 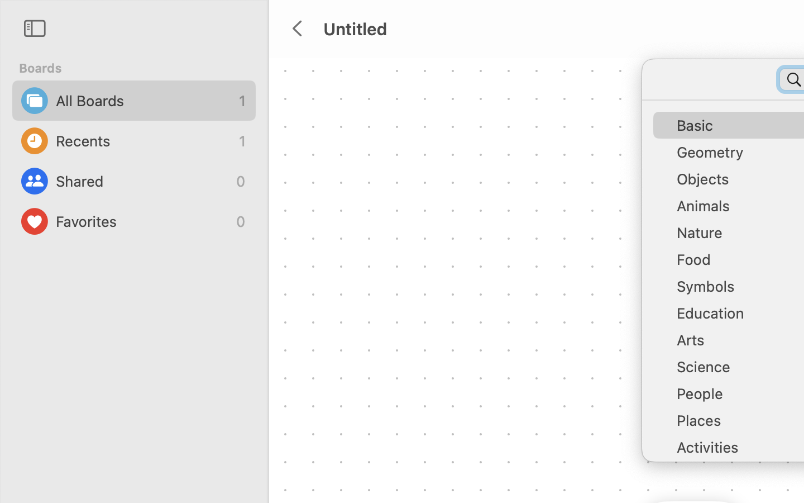 I want to click on Food, so click(x=737, y=264).